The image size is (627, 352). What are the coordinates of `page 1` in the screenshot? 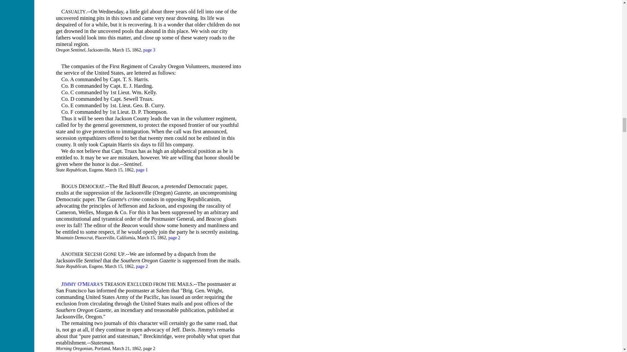 It's located at (142, 170).